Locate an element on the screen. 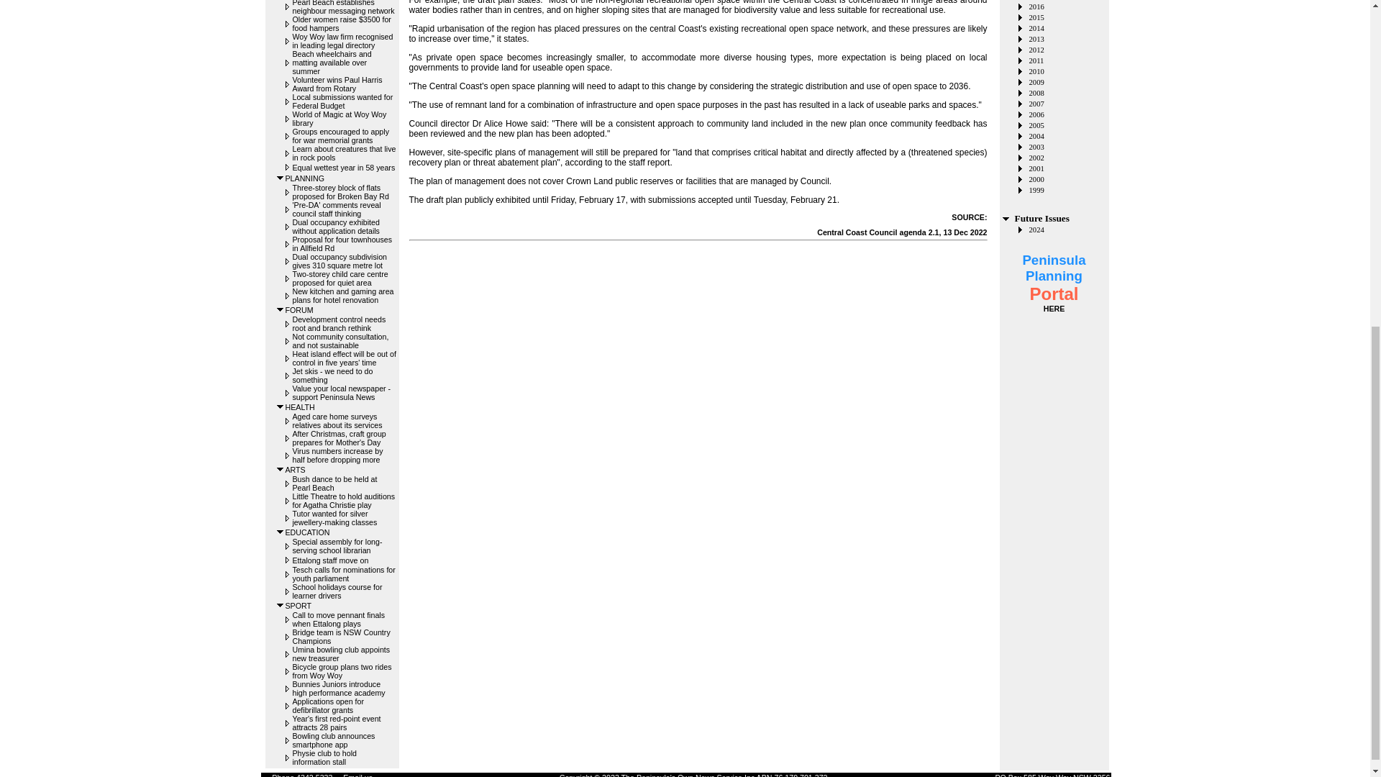 This screenshot has width=1381, height=777. Pearl Beach establishes neighbour messaging network is located at coordinates (342, 7).